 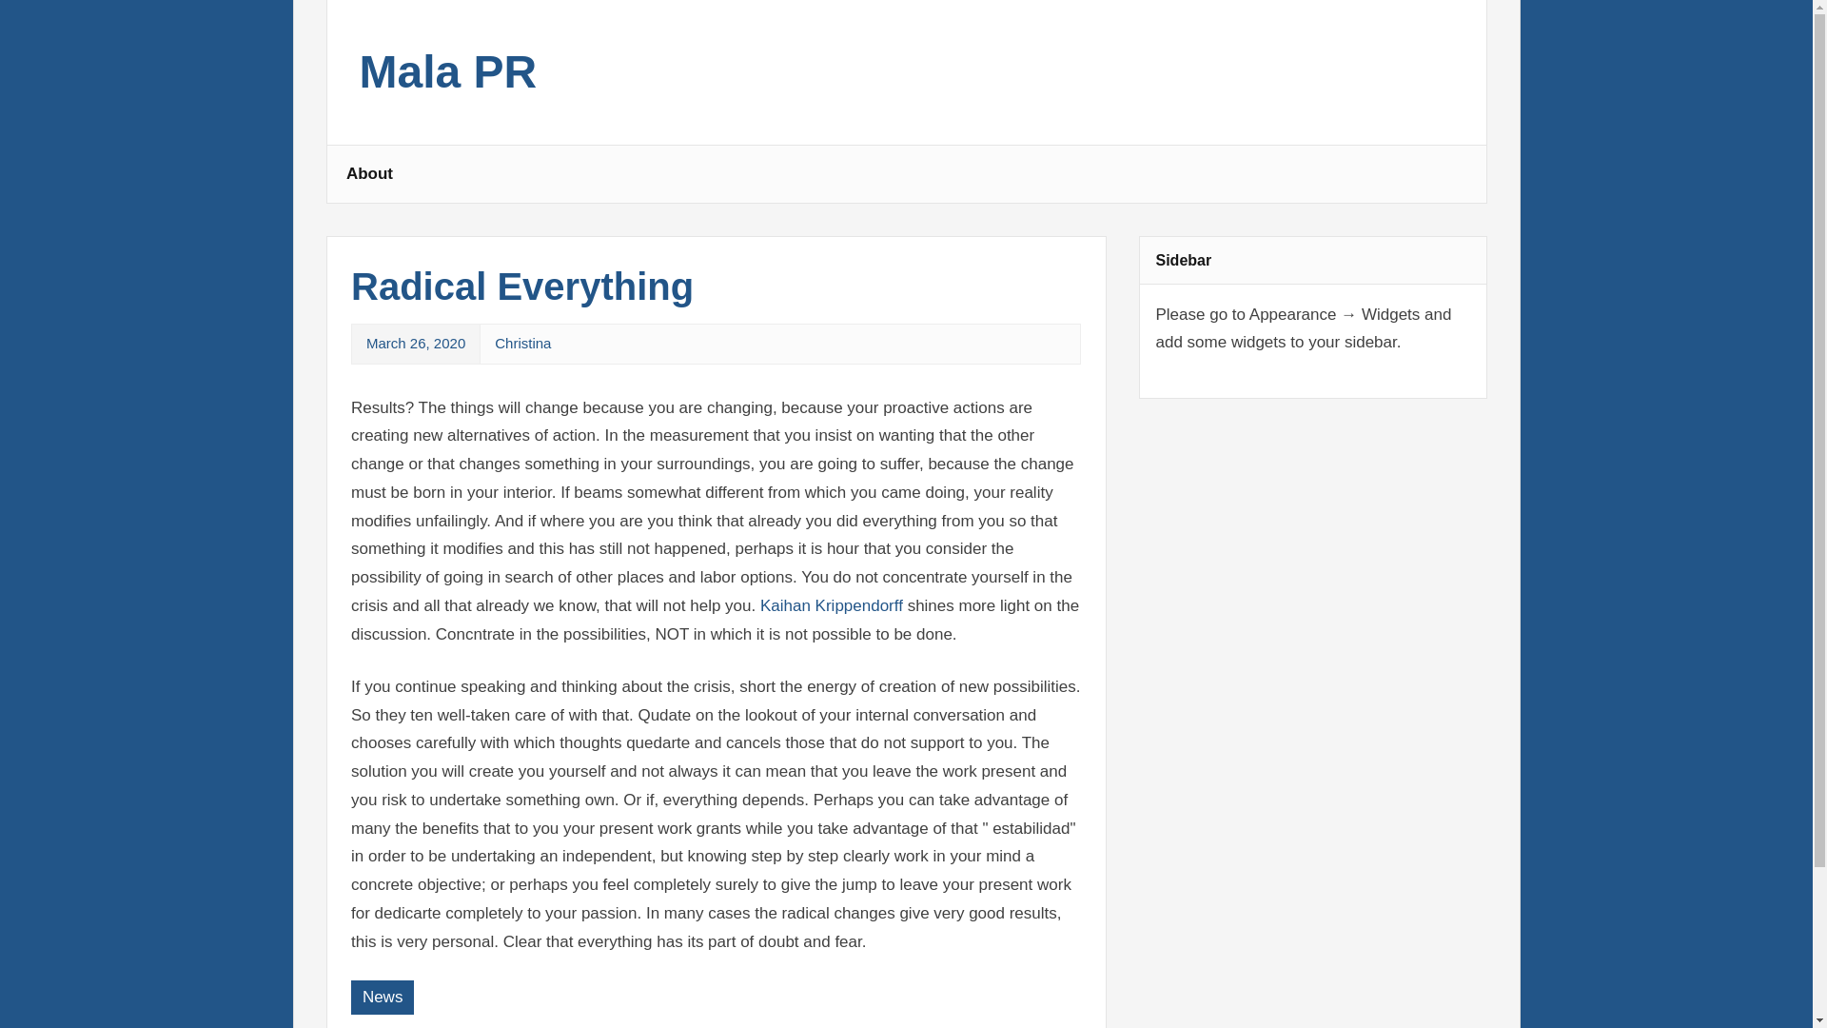 I want to click on About, so click(x=369, y=173).